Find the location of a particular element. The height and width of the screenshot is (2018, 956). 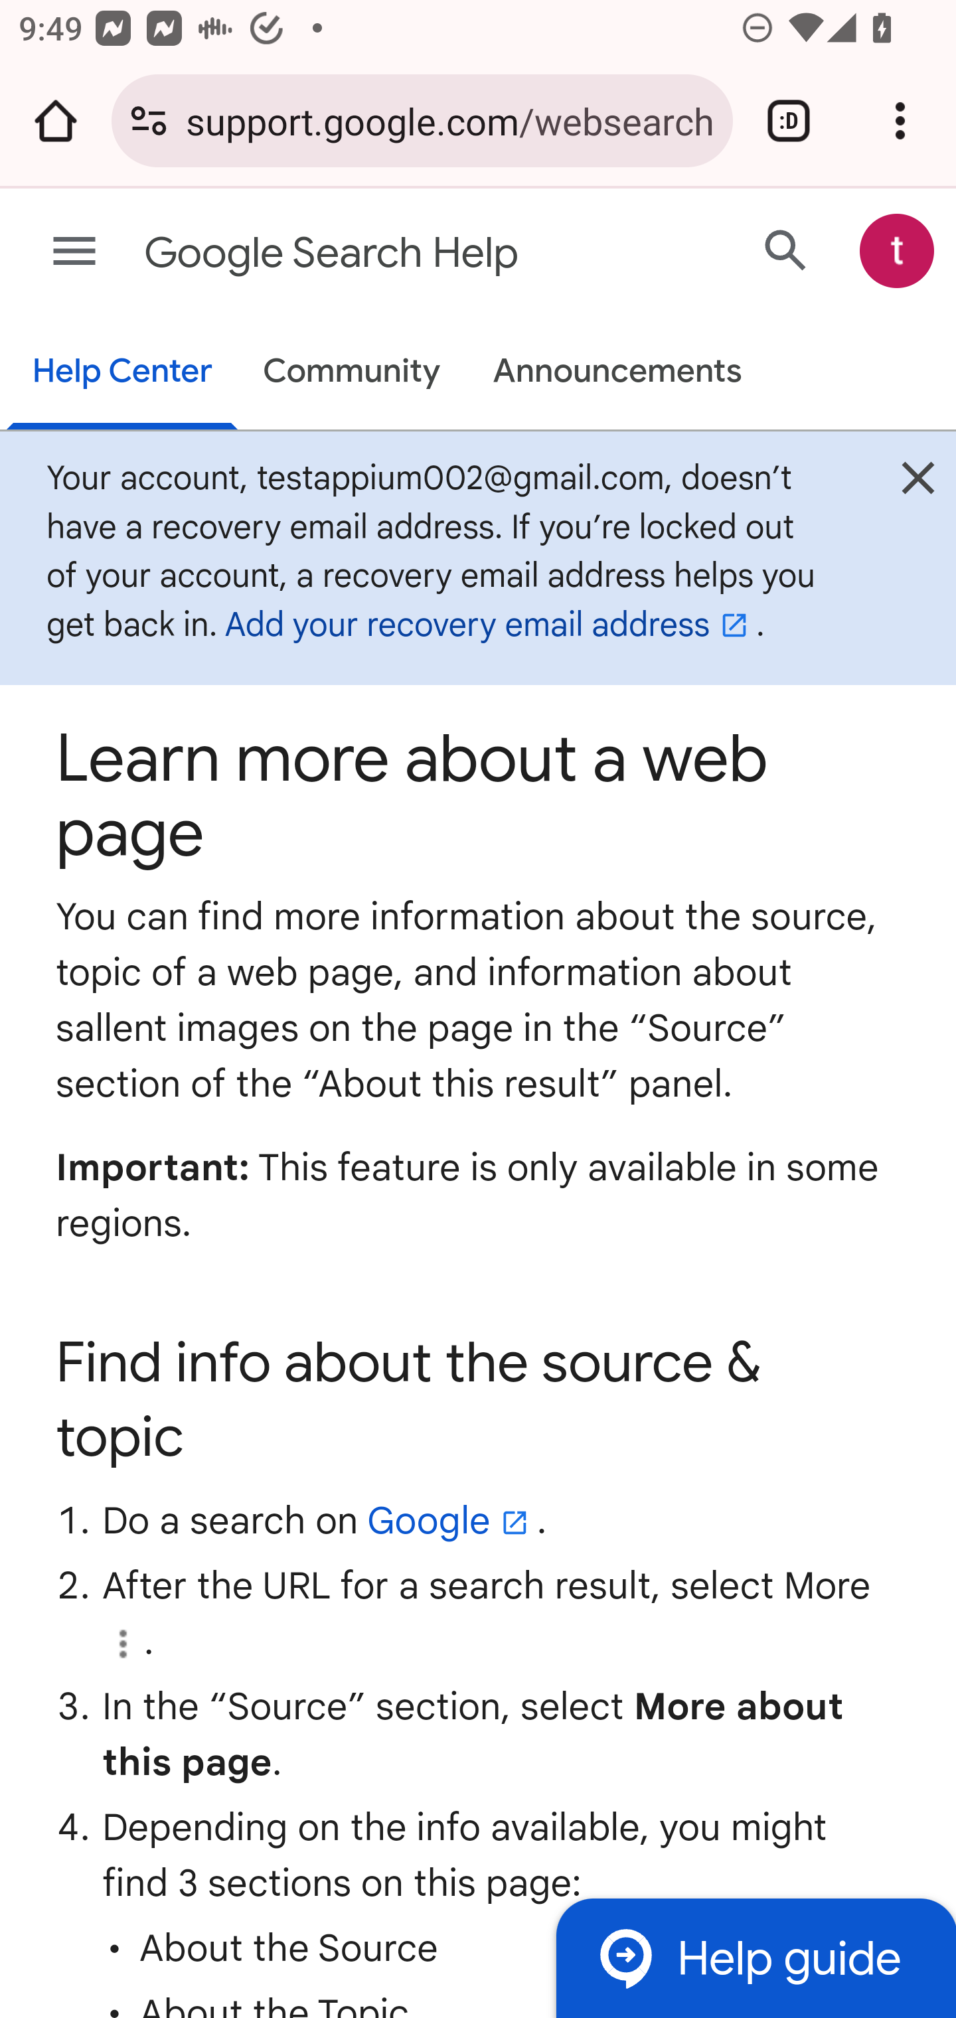

Add your recovery email address is located at coordinates (490, 625).